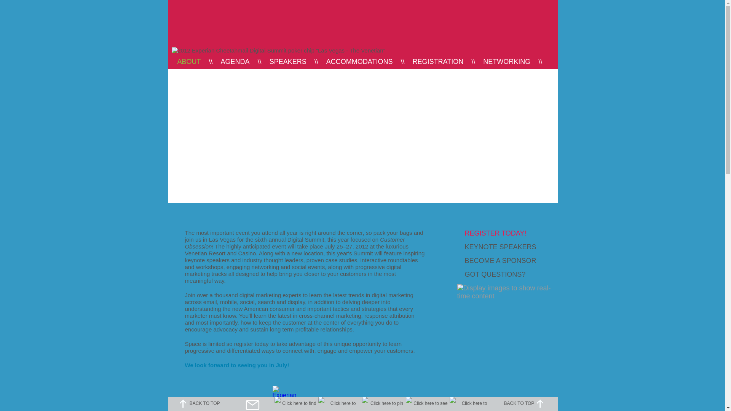 The image size is (731, 411). I want to click on NETWORKING, so click(507, 62).